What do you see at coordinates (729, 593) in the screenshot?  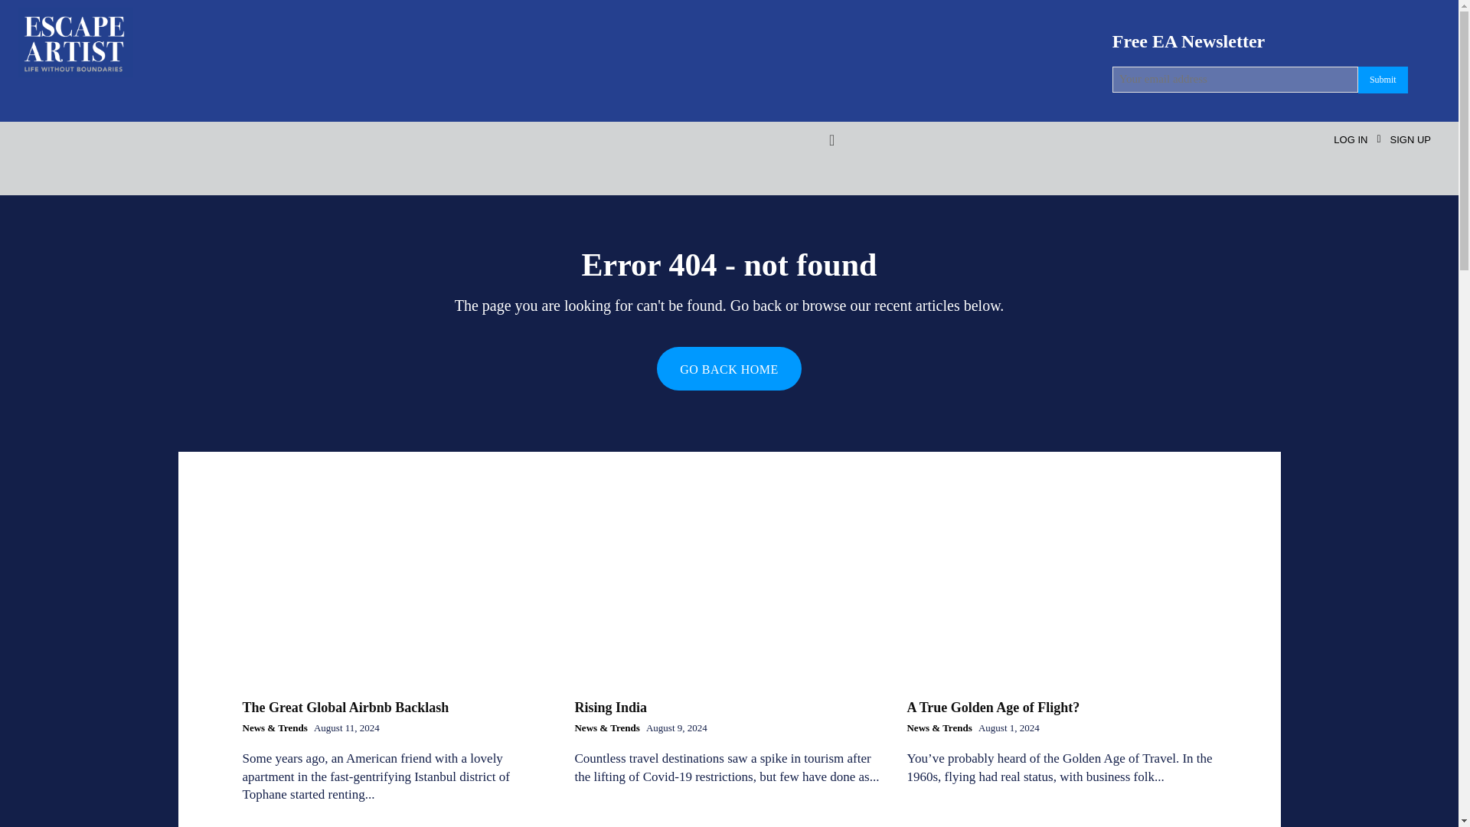 I see `Rising India` at bounding box center [729, 593].